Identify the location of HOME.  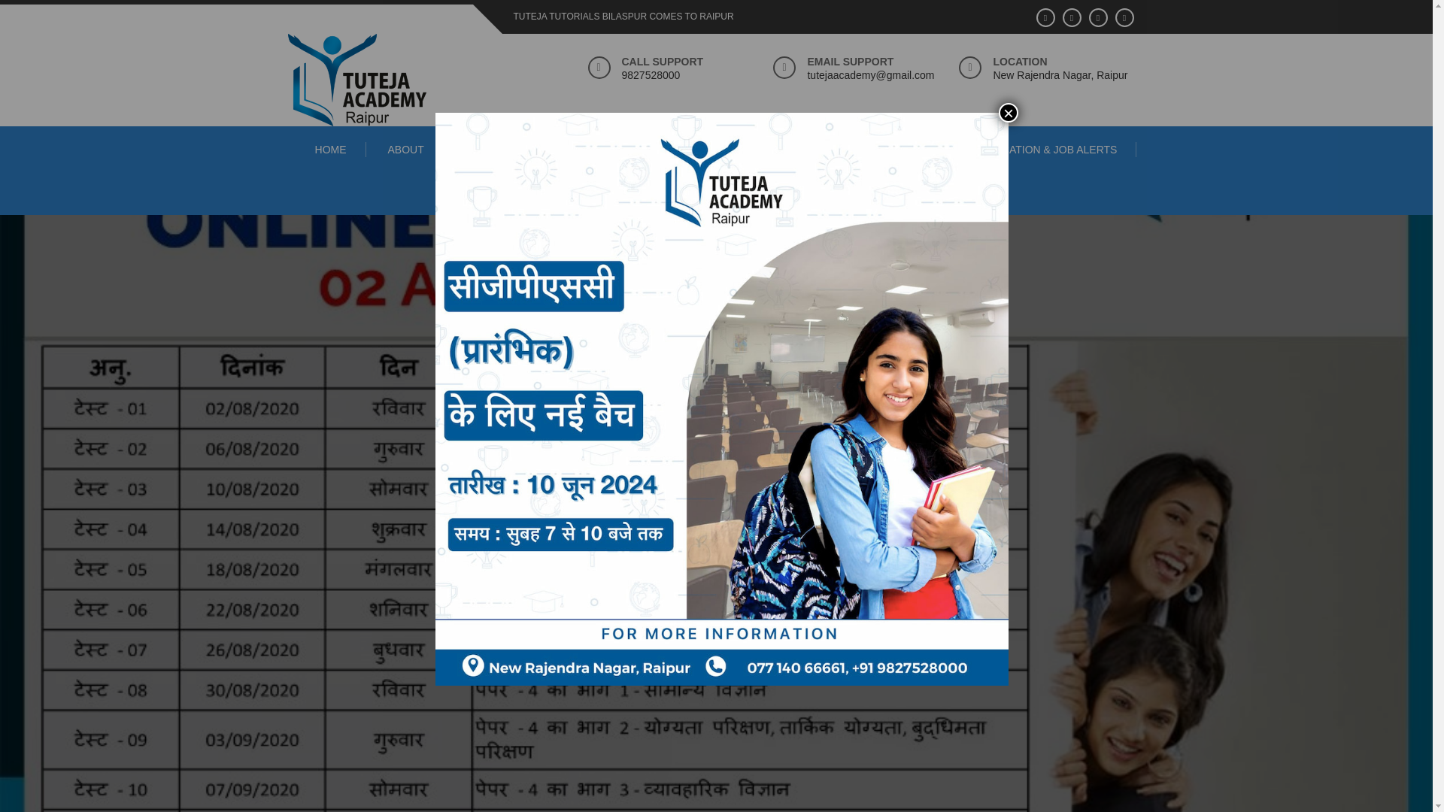
(331, 150).